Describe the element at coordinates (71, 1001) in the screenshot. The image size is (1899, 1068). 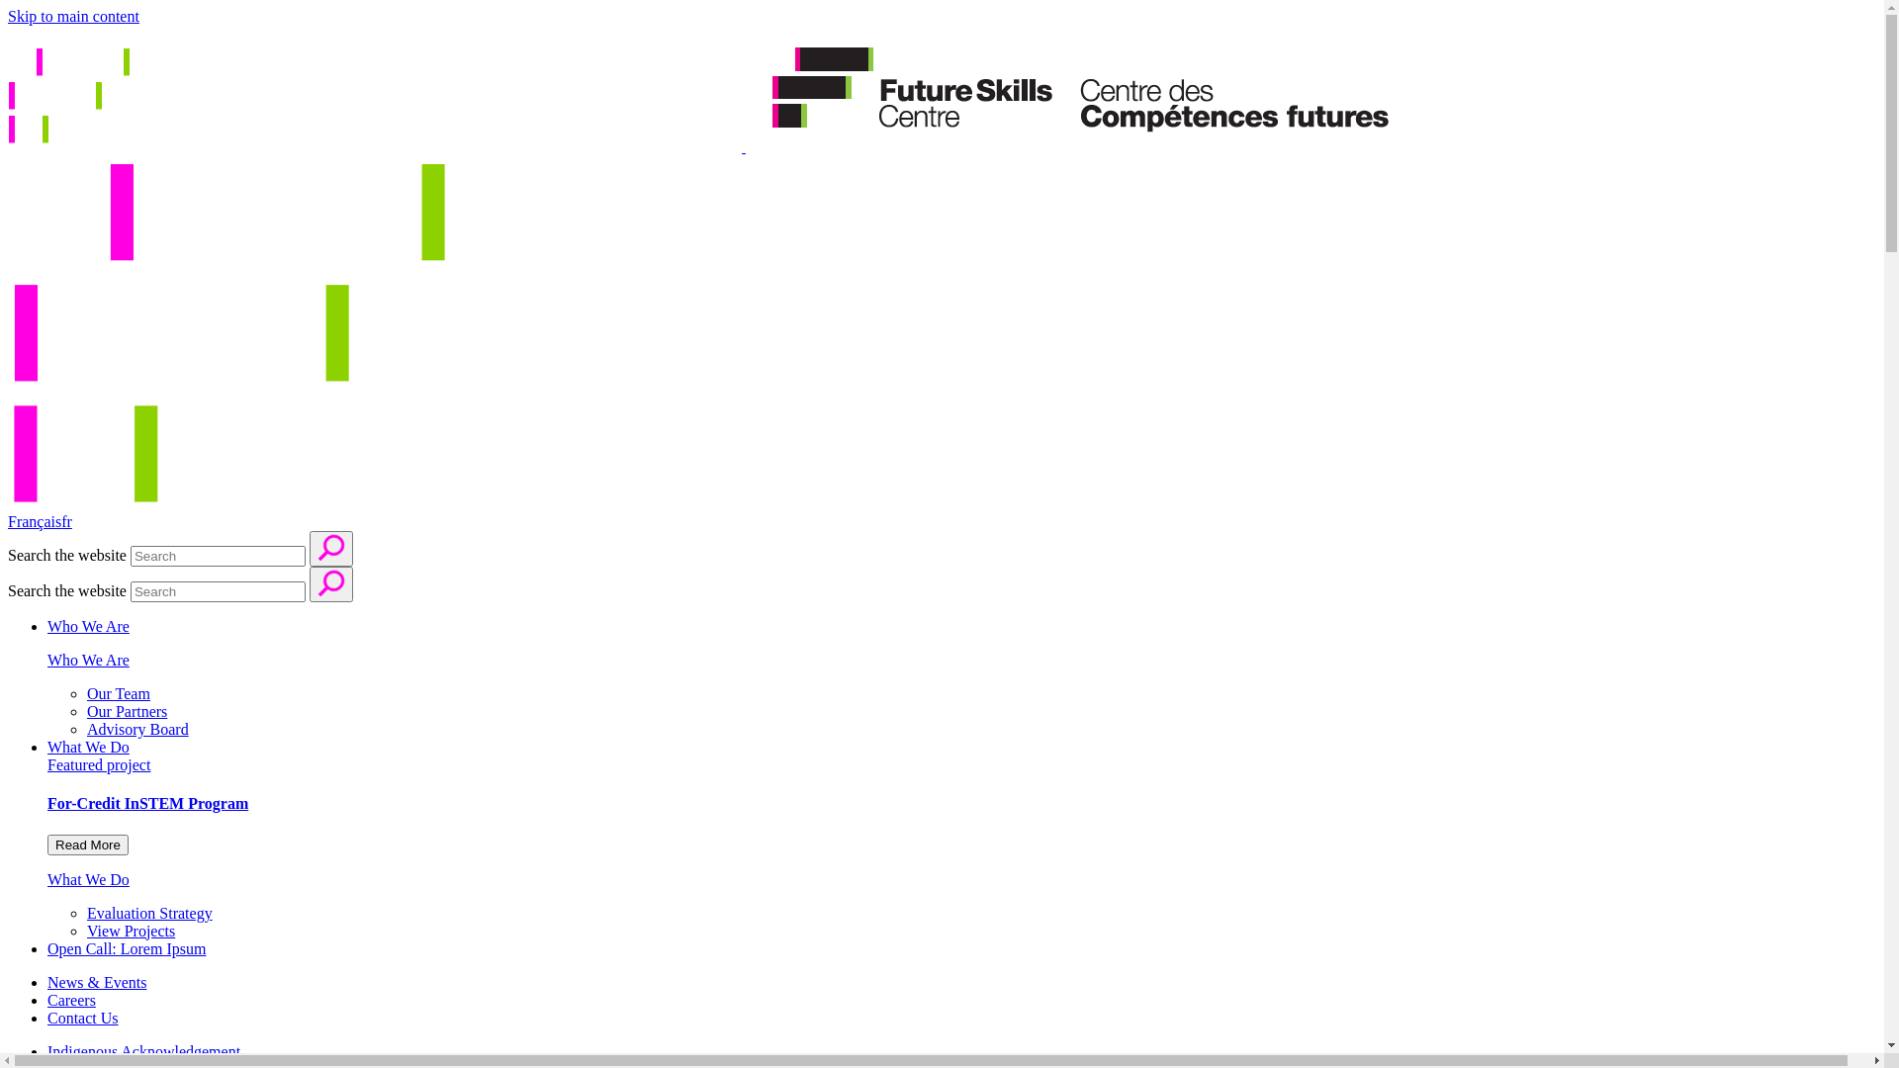
I see `Careers` at that location.